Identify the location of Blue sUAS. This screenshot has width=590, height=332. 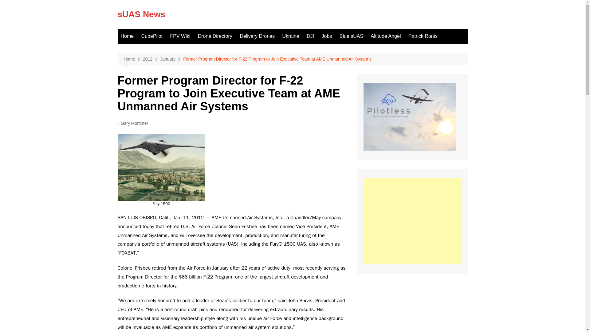
(351, 36).